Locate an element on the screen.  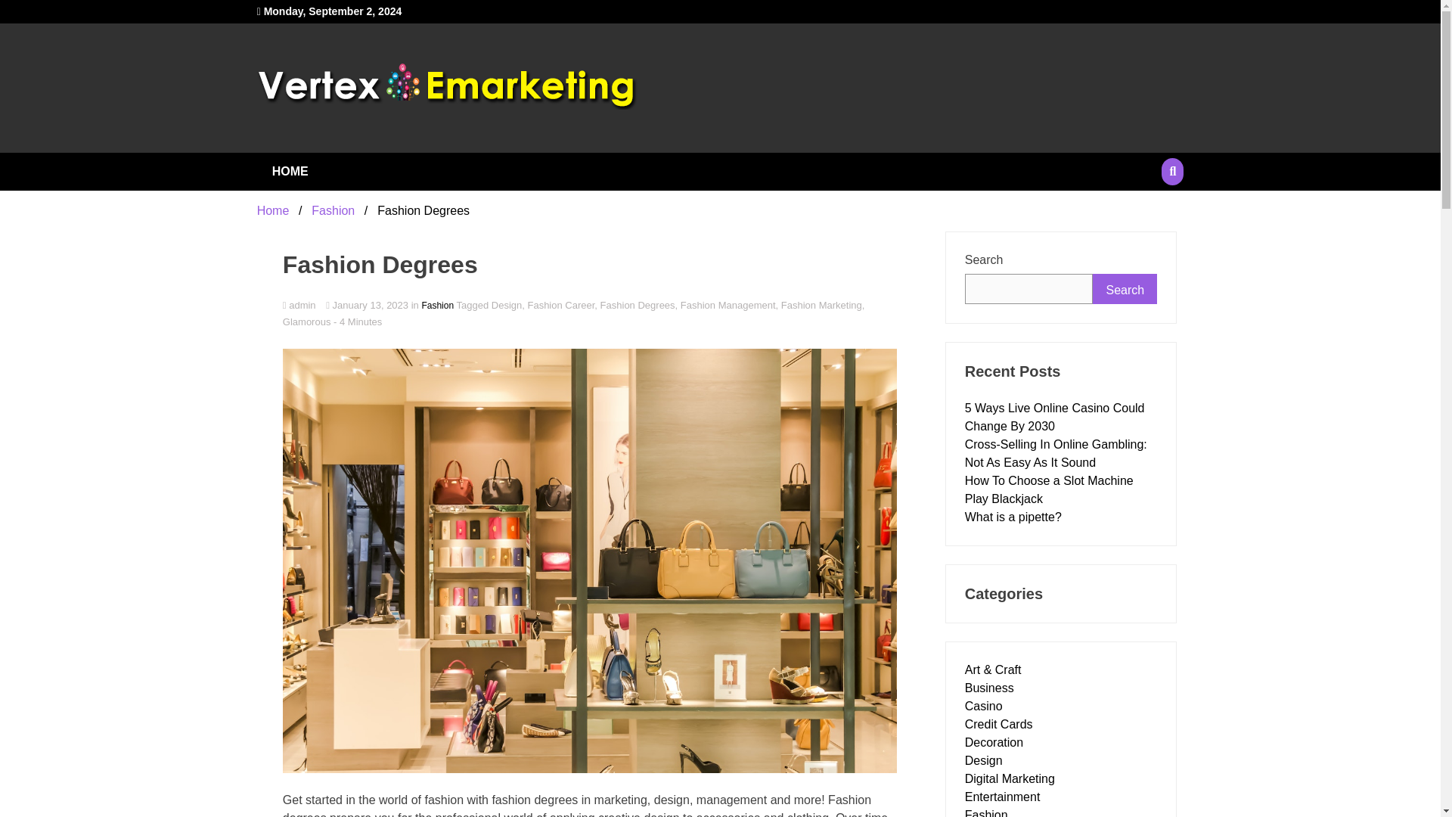
5 Ways Live Online Casino Could Change By 2030 is located at coordinates (1055, 418).